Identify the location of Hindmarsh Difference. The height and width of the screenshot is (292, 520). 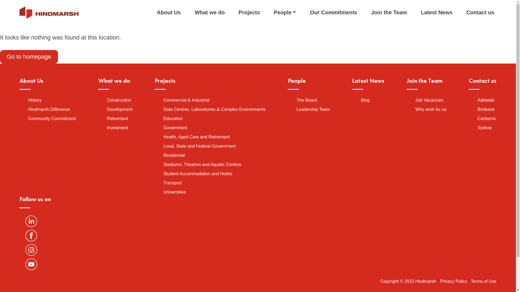
(49, 109).